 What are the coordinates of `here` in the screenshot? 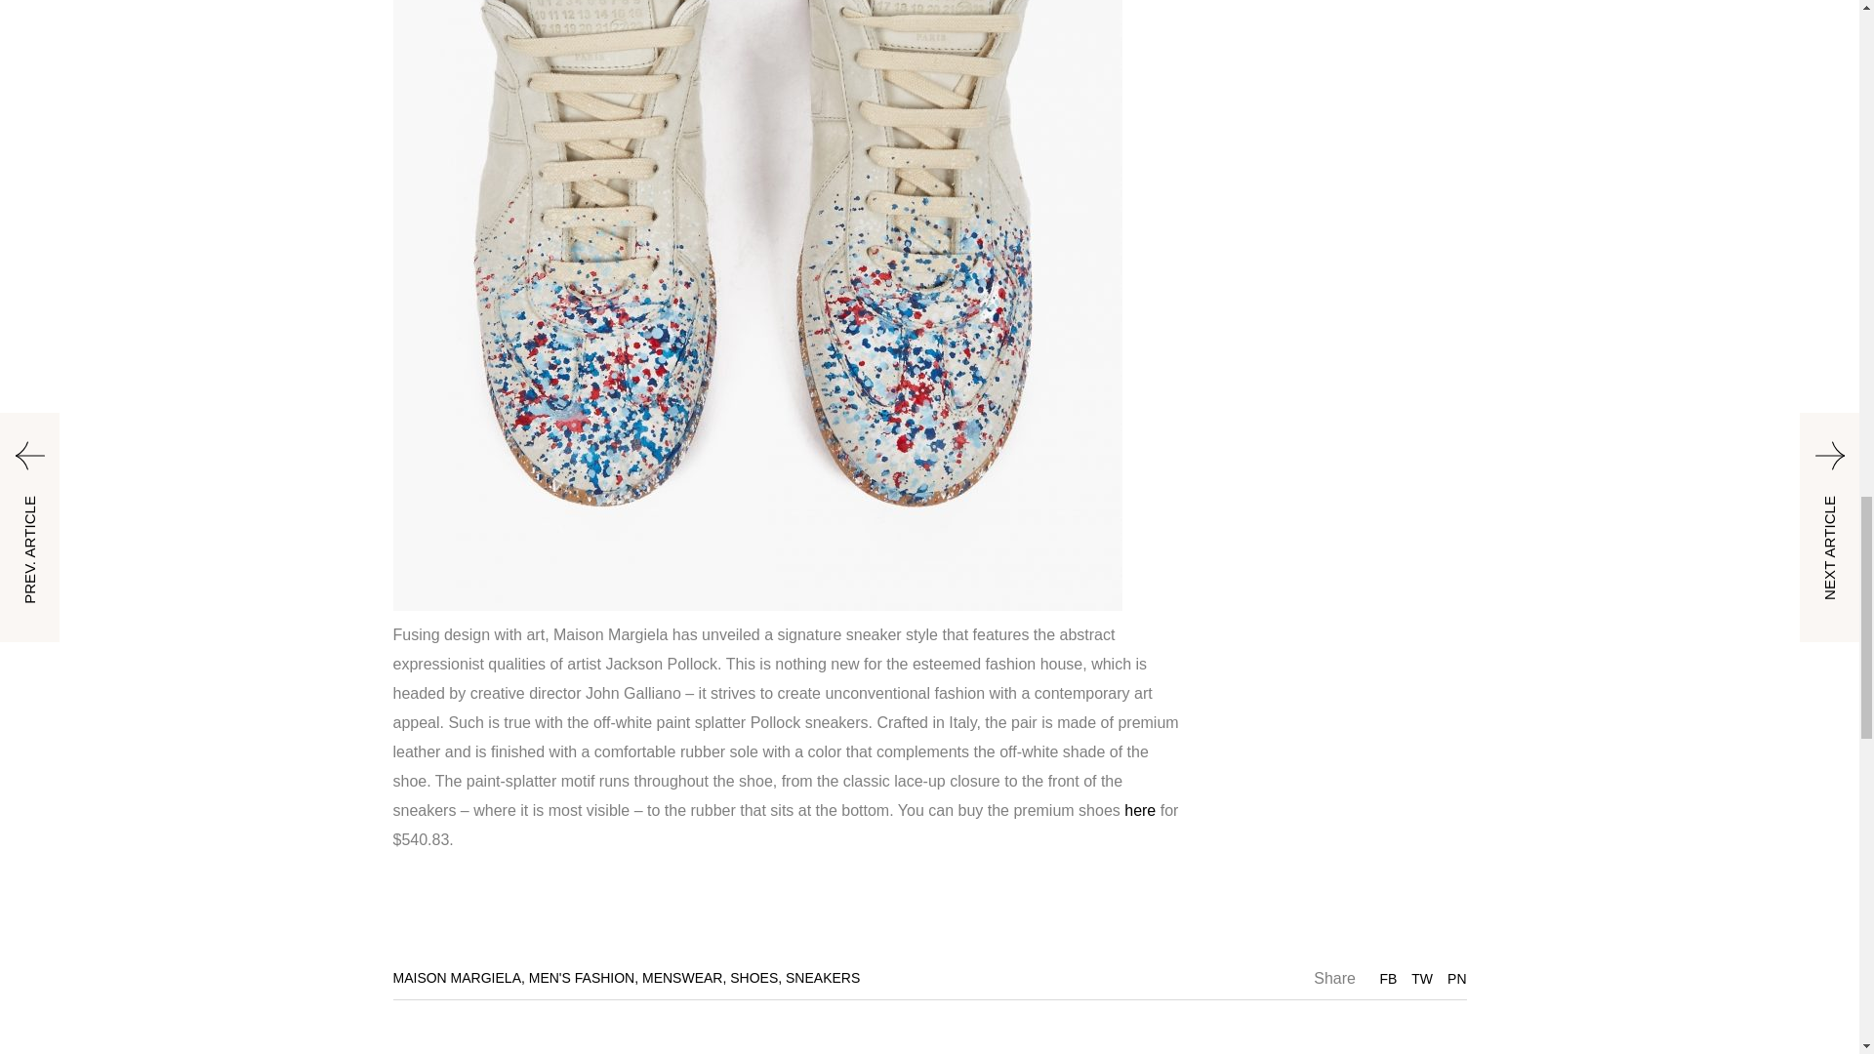 It's located at (1140, 810).